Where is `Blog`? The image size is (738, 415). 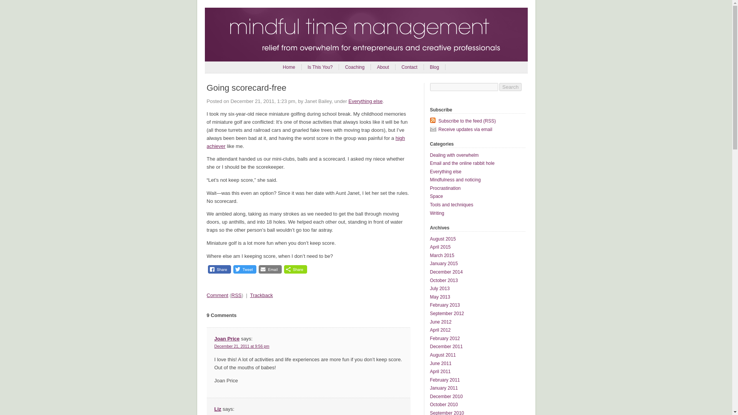
Blog is located at coordinates (434, 67).